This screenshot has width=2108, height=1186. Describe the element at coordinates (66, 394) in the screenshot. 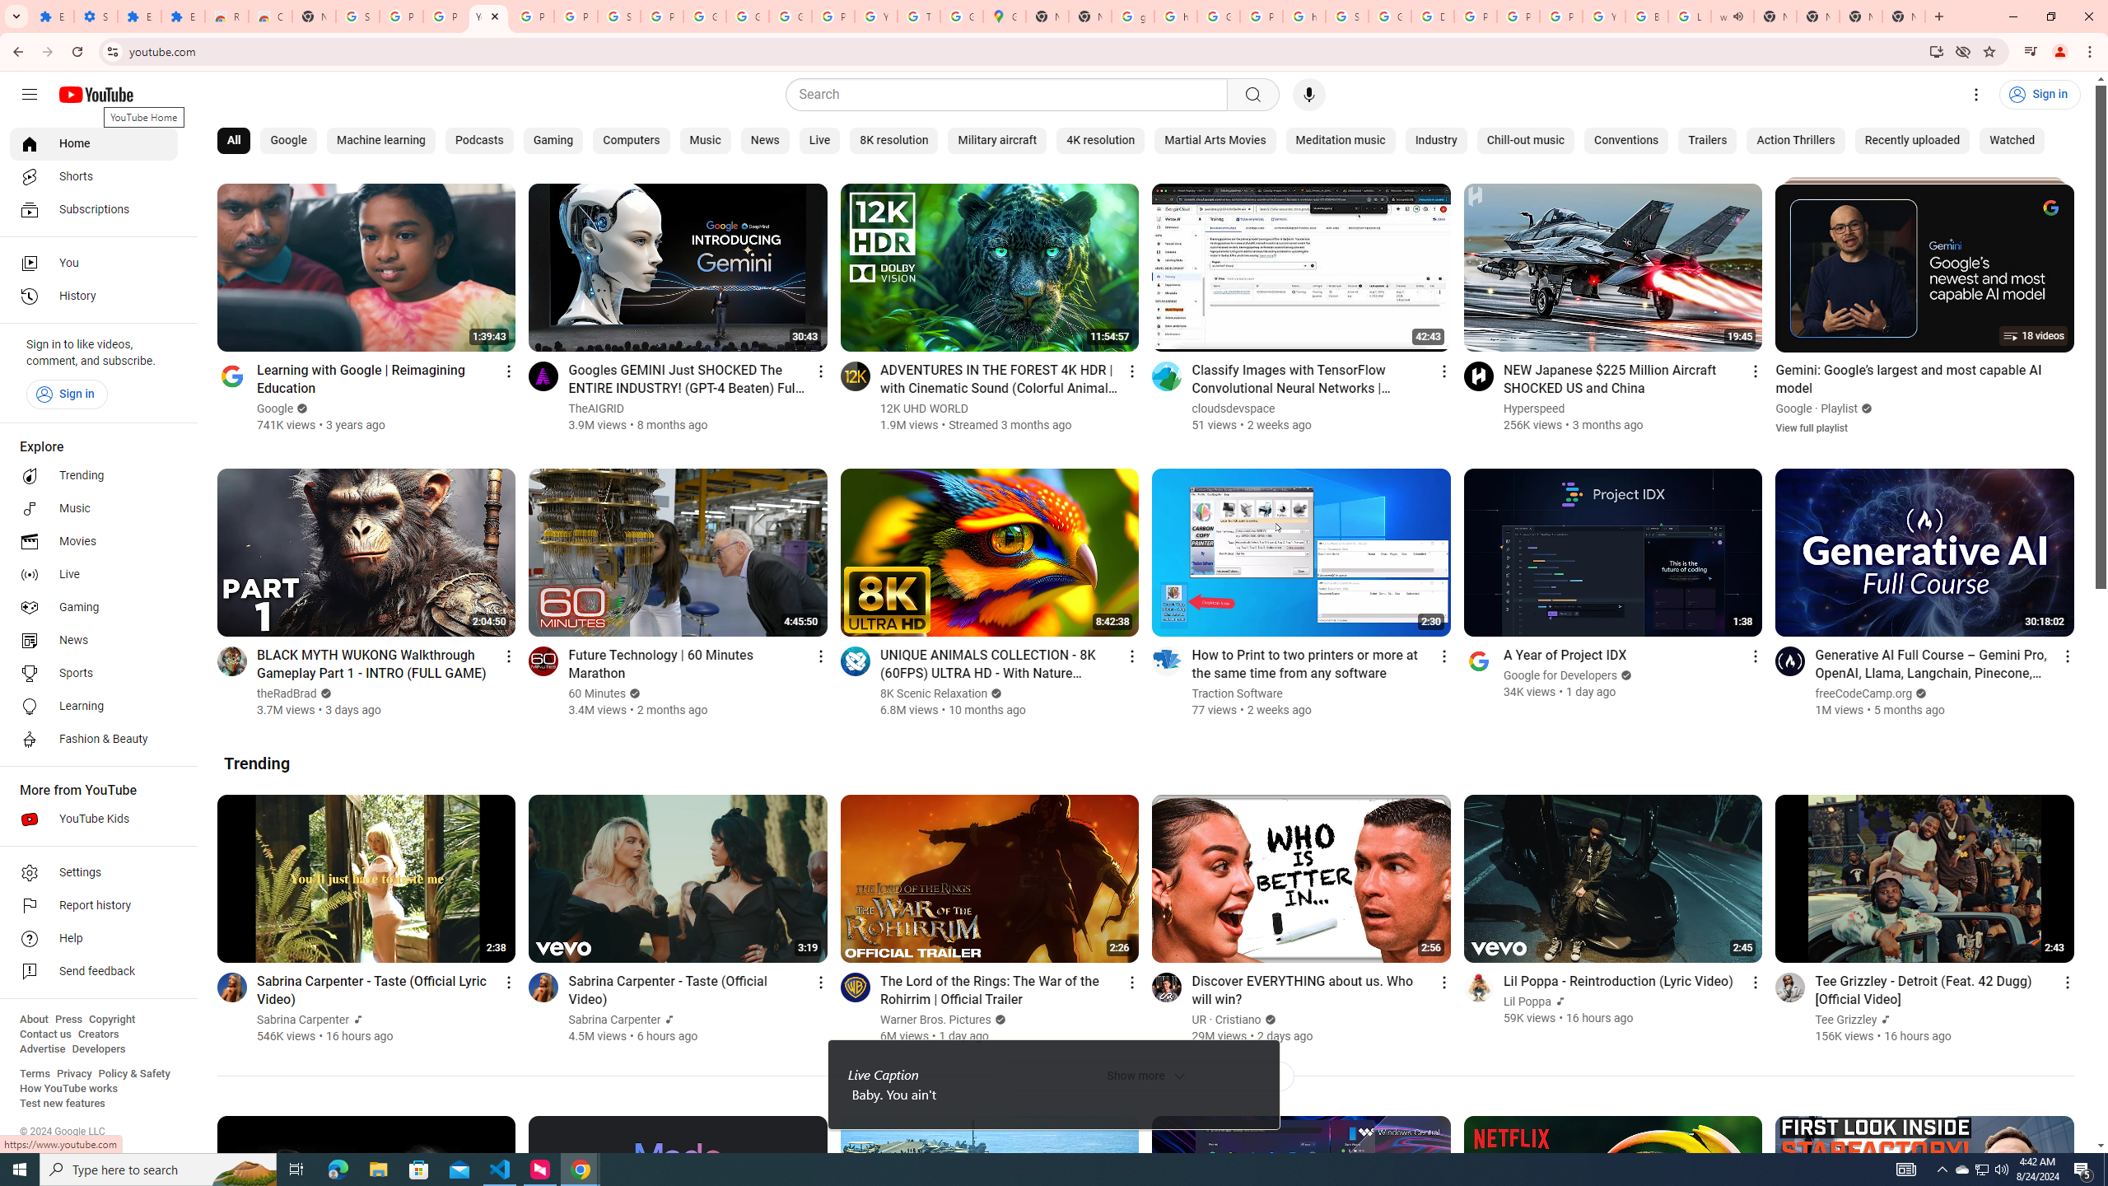

I see `Sign in` at that location.